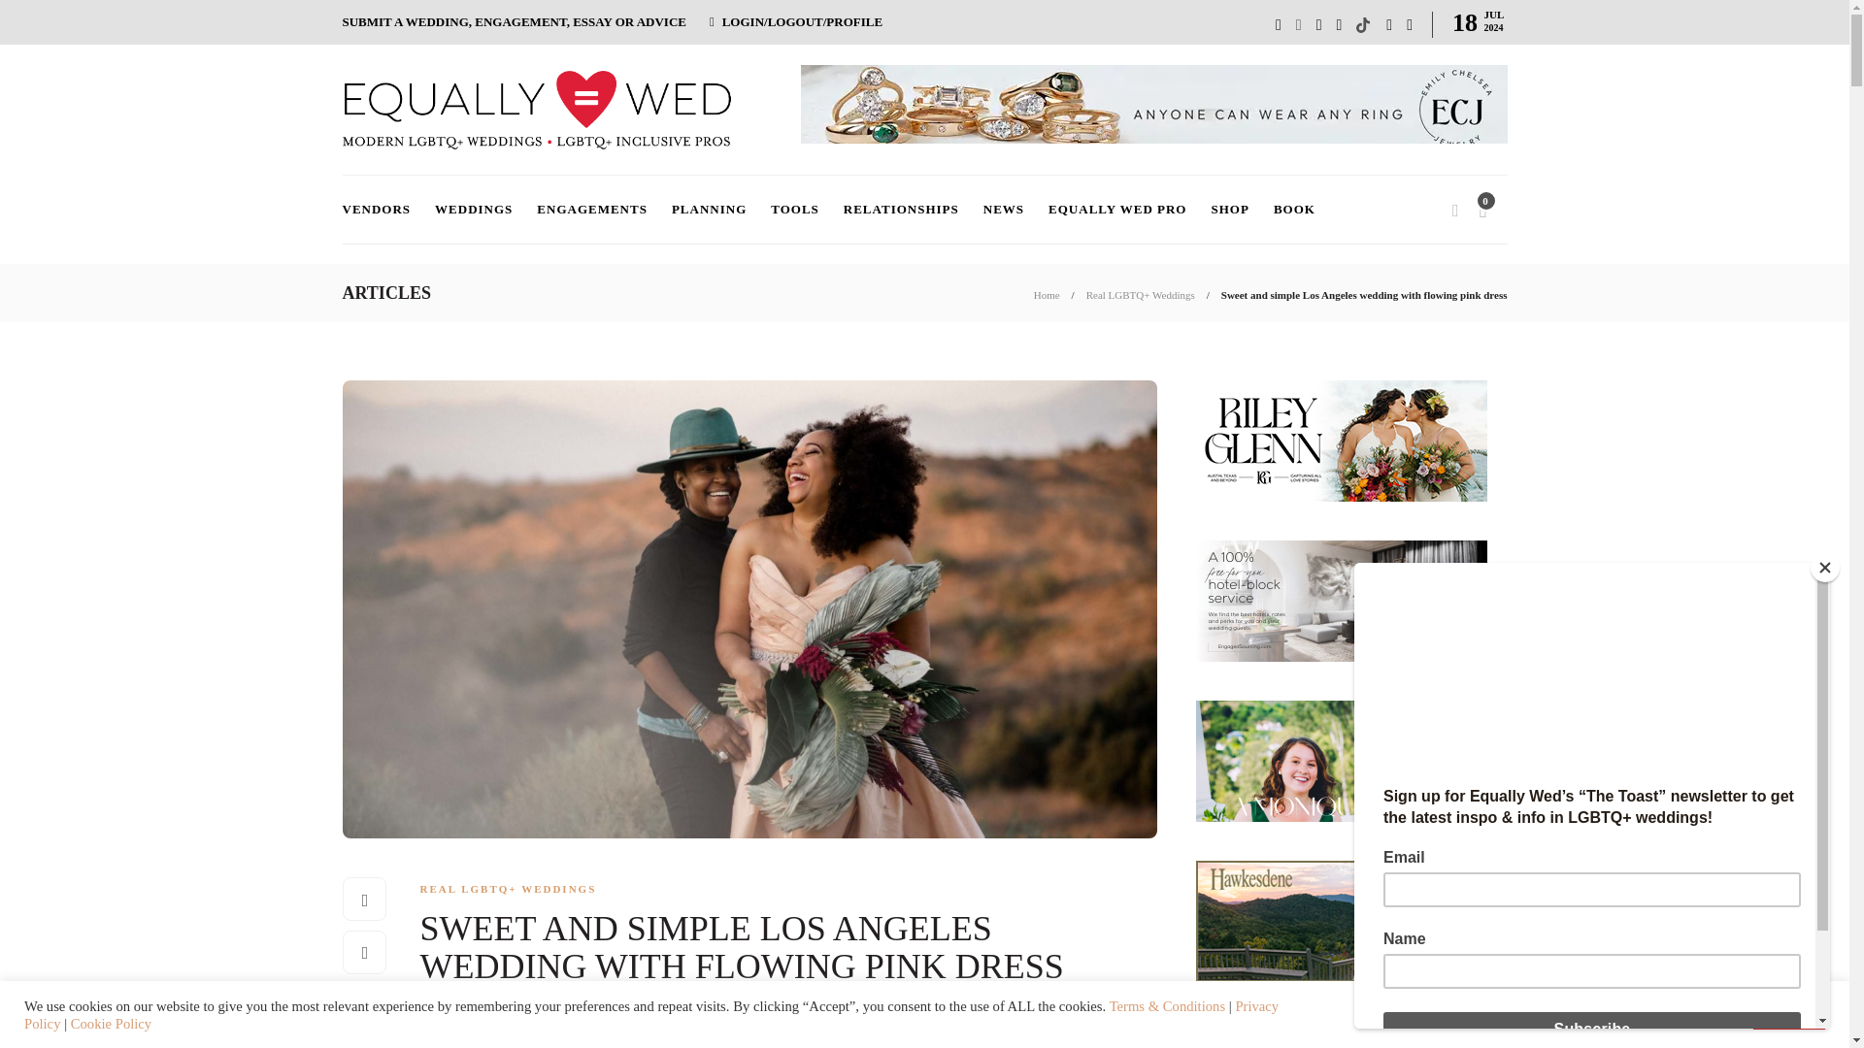 This screenshot has height=1048, width=1864. I want to click on Home, so click(1047, 295).